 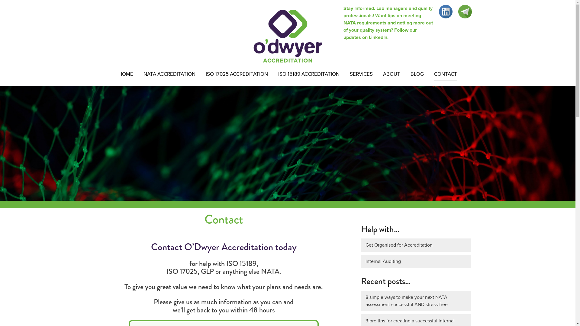 What do you see at coordinates (126, 74) in the screenshot?
I see `HOME` at bounding box center [126, 74].